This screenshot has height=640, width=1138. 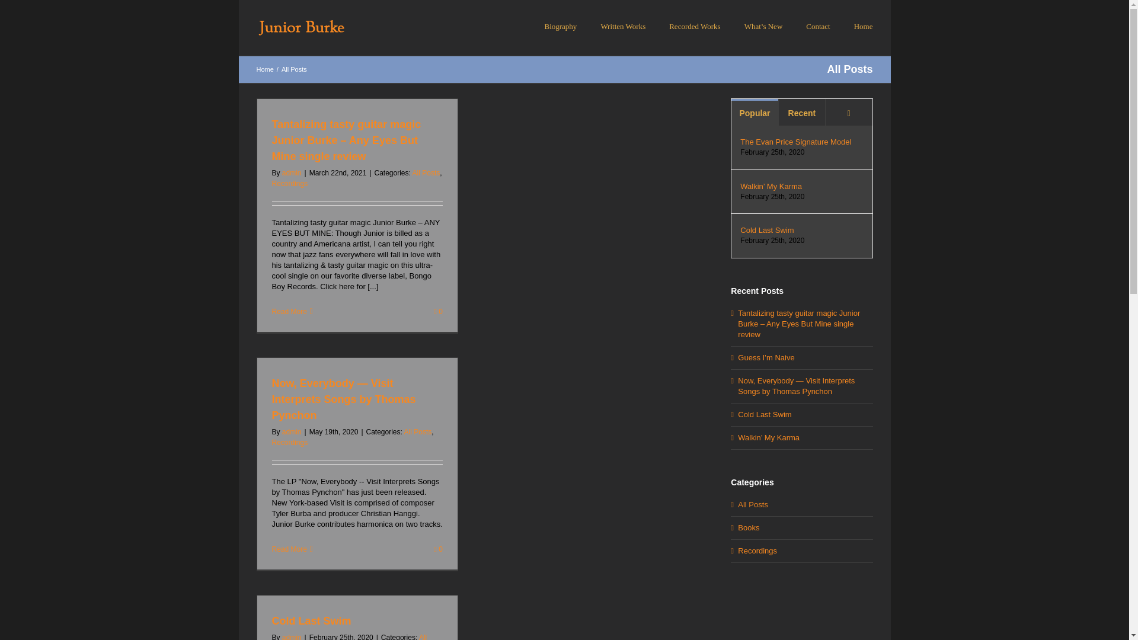 I want to click on admin, so click(x=292, y=173).